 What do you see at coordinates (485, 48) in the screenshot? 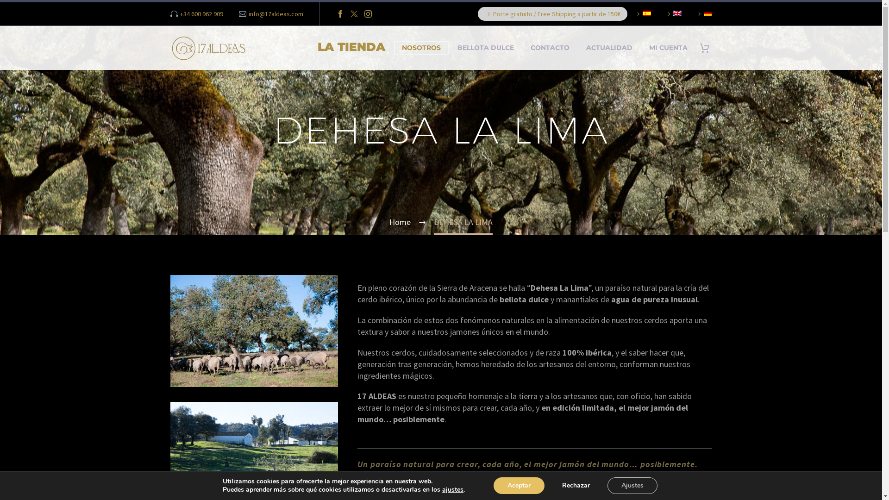
I see `BELLOTA DULCE` at bounding box center [485, 48].